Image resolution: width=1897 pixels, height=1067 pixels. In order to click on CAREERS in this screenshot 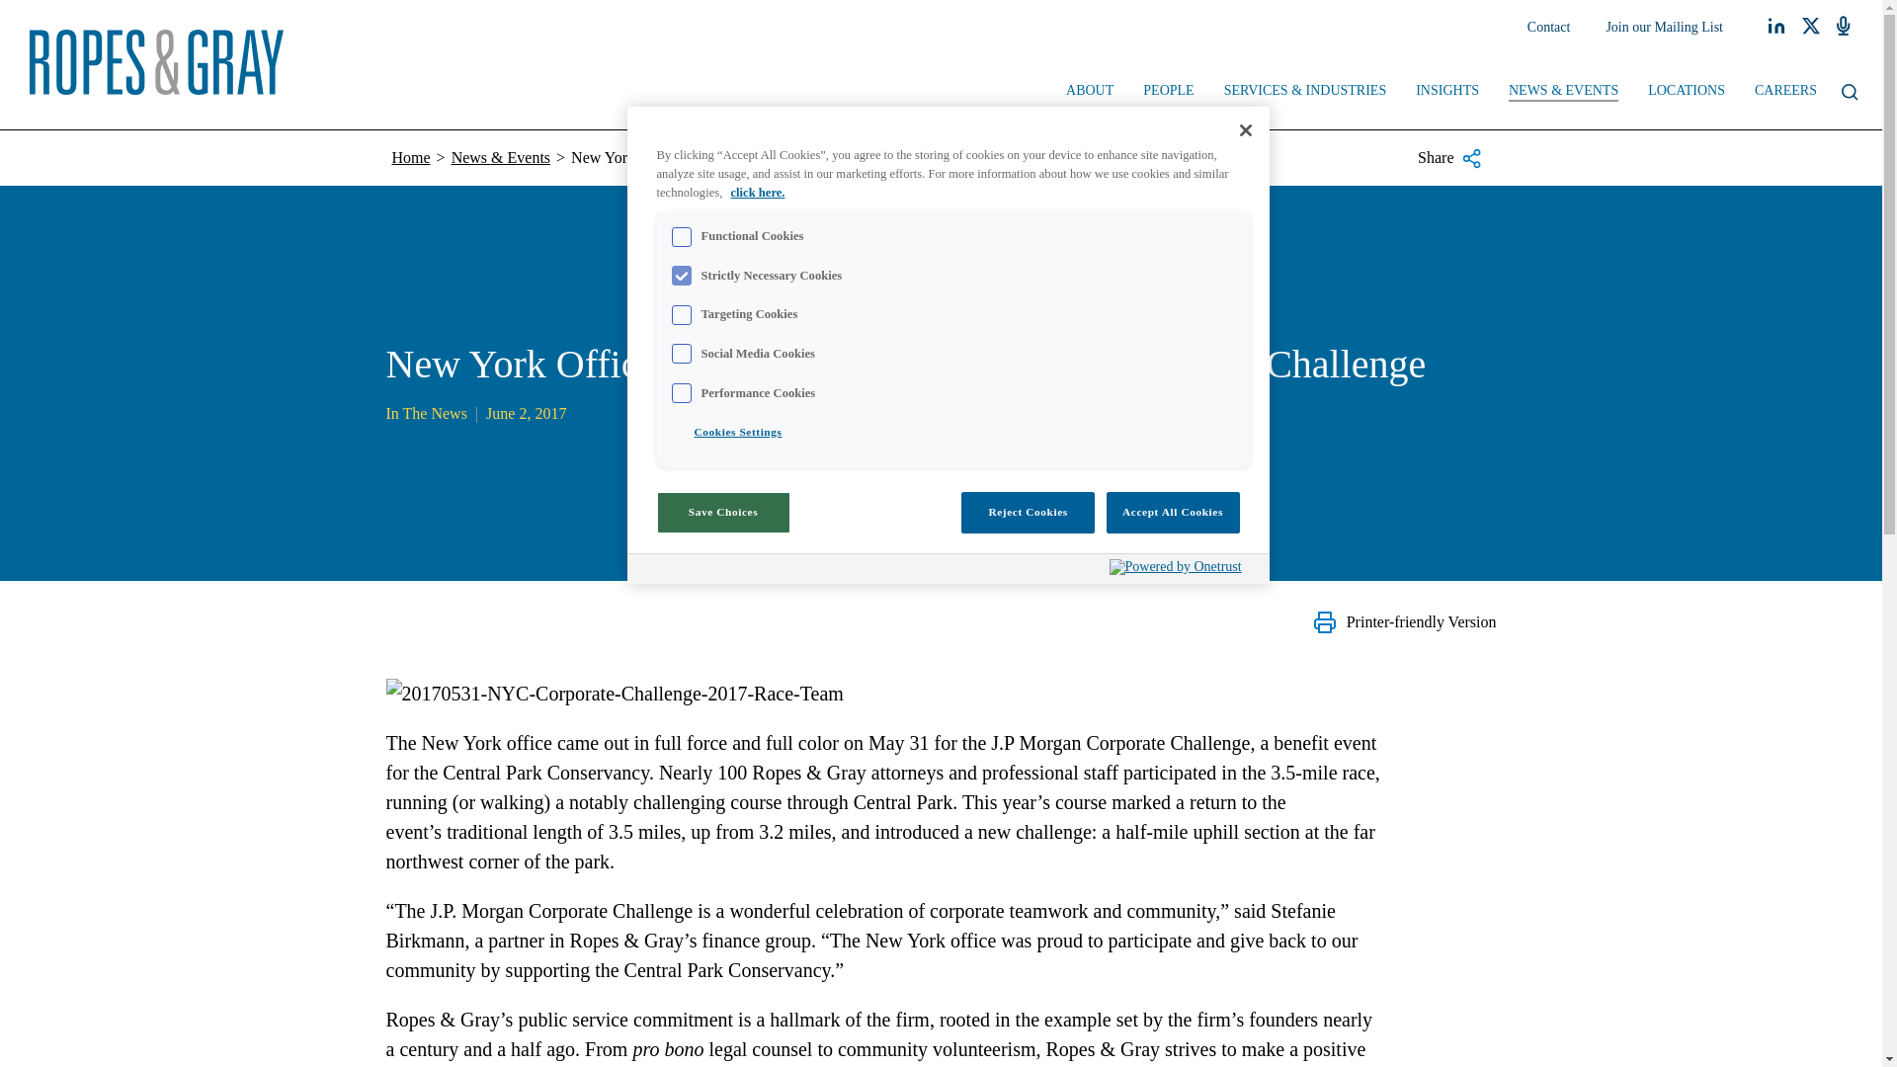, I will do `click(1785, 92)`.